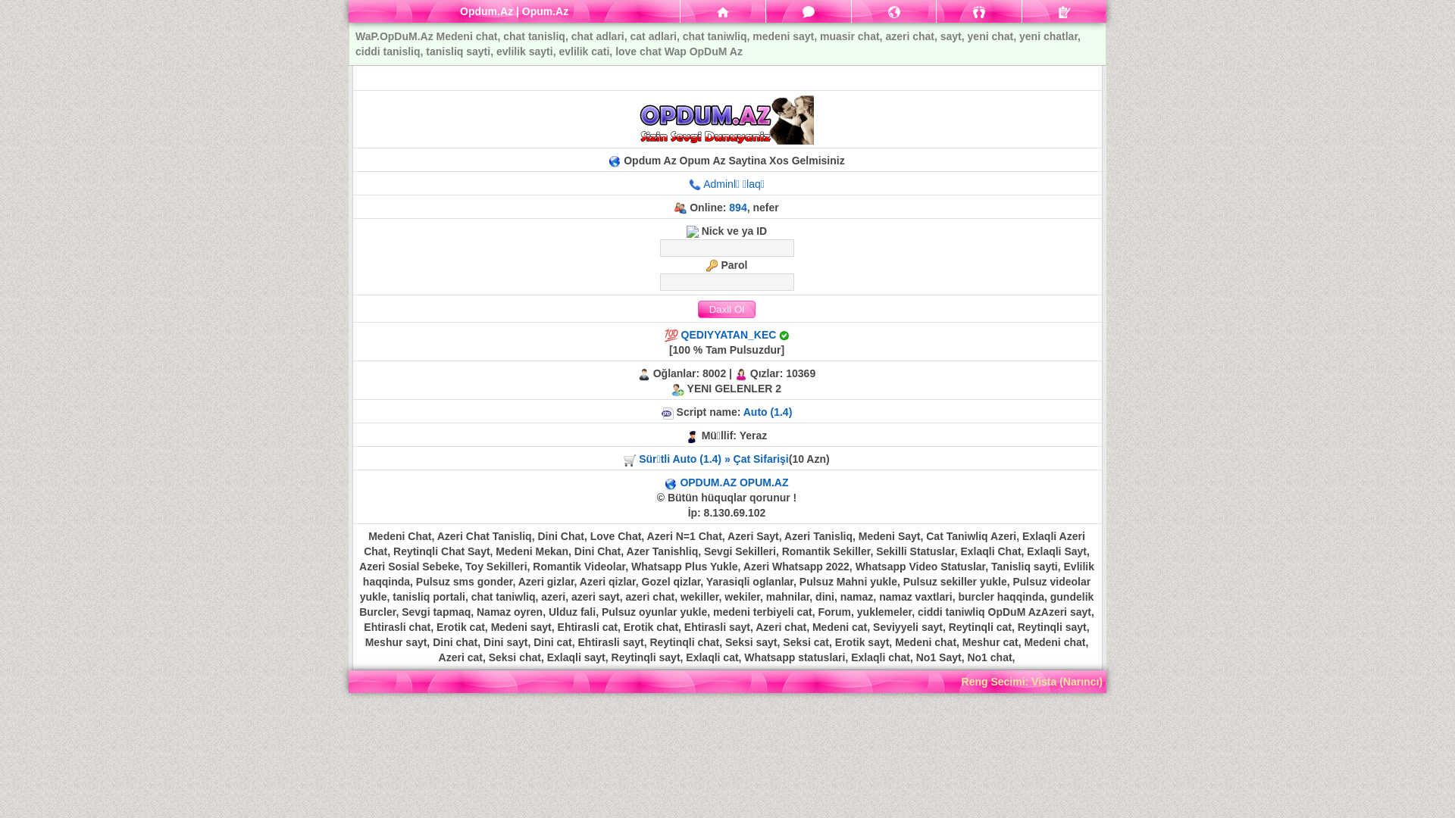  Describe the element at coordinates (979, 11) in the screenshot. I see `Qonaqlar` at that location.